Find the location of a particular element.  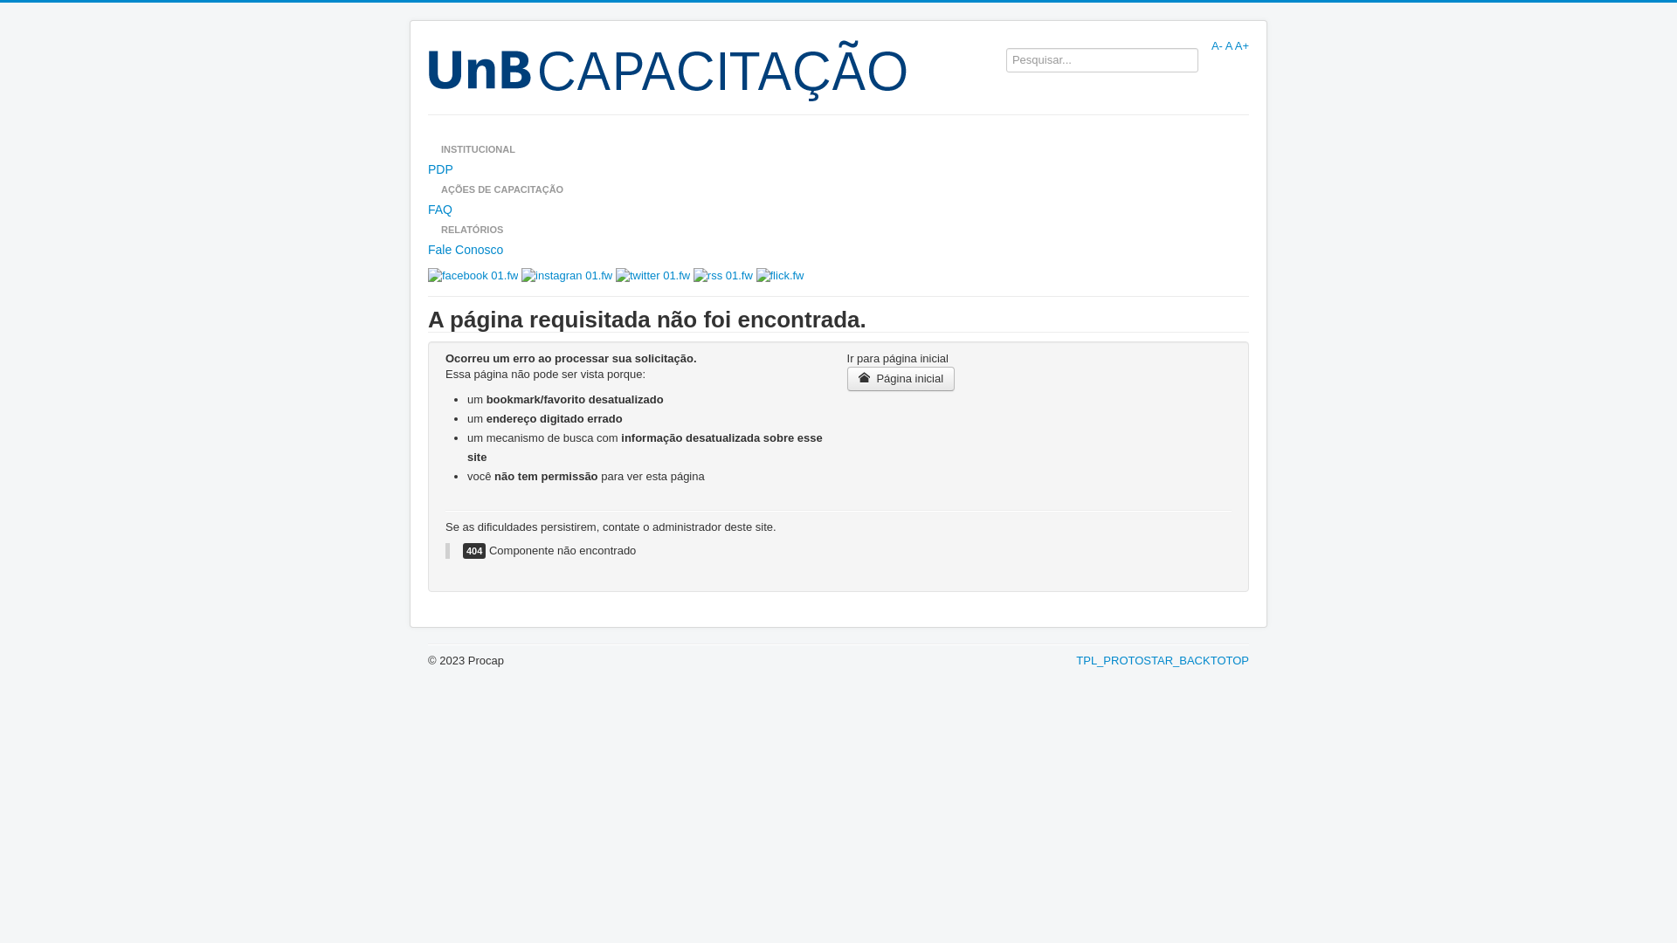

TPL_PROTOSTAR_BACKTOTOP is located at coordinates (1163, 660).